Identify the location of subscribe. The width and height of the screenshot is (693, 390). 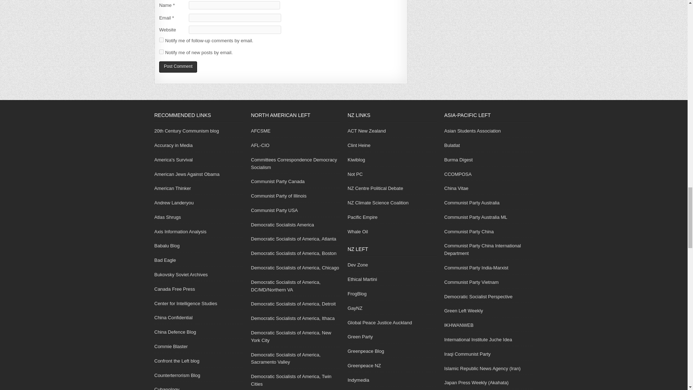
(161, 52).